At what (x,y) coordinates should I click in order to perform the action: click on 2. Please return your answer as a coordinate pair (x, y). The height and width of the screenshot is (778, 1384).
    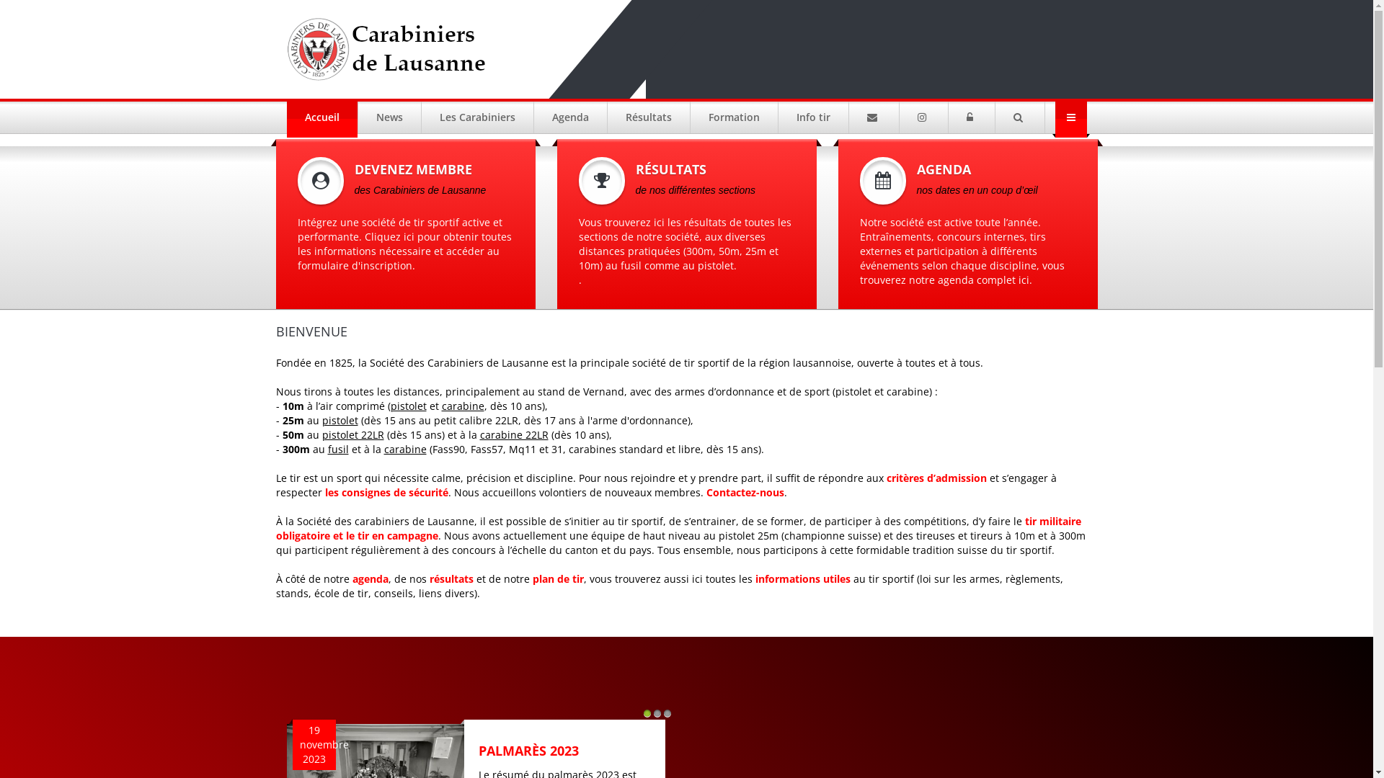
    Looking at the image, I should click on (657, 713).